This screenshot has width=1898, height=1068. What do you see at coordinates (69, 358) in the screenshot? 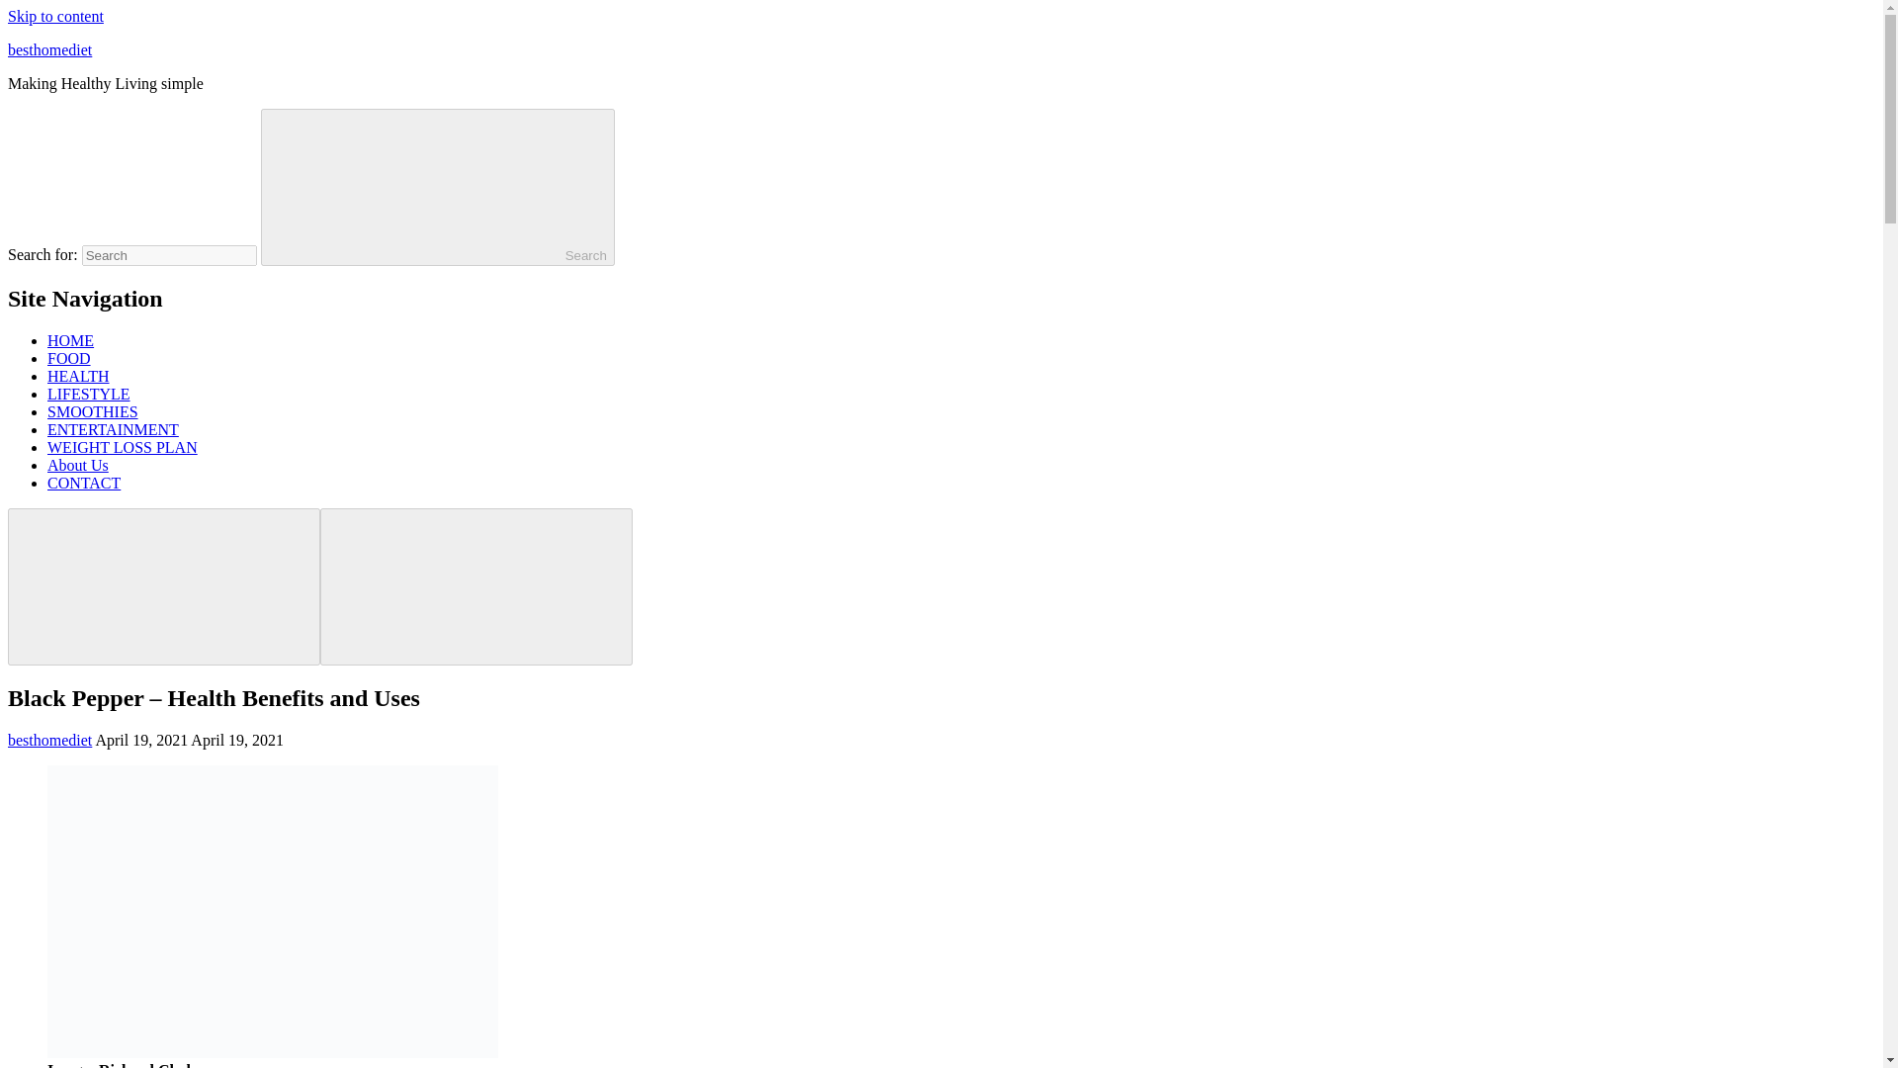
I see `FOOD` at bounding box center [69, 358].